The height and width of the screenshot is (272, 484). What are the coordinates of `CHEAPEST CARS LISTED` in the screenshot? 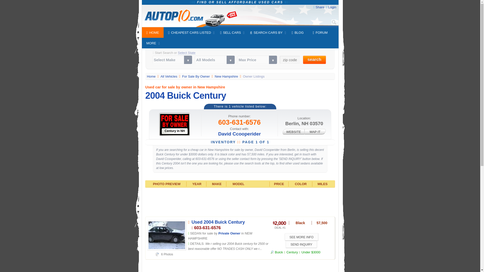 It's located at (189, 32).